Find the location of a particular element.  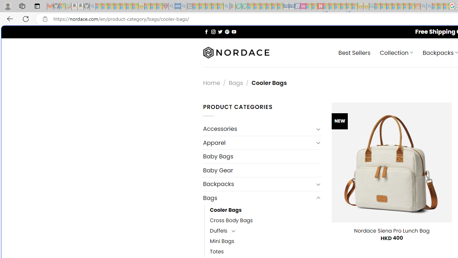

MSNBC - MSN - Sleeping is located at coordinates (378, 6).